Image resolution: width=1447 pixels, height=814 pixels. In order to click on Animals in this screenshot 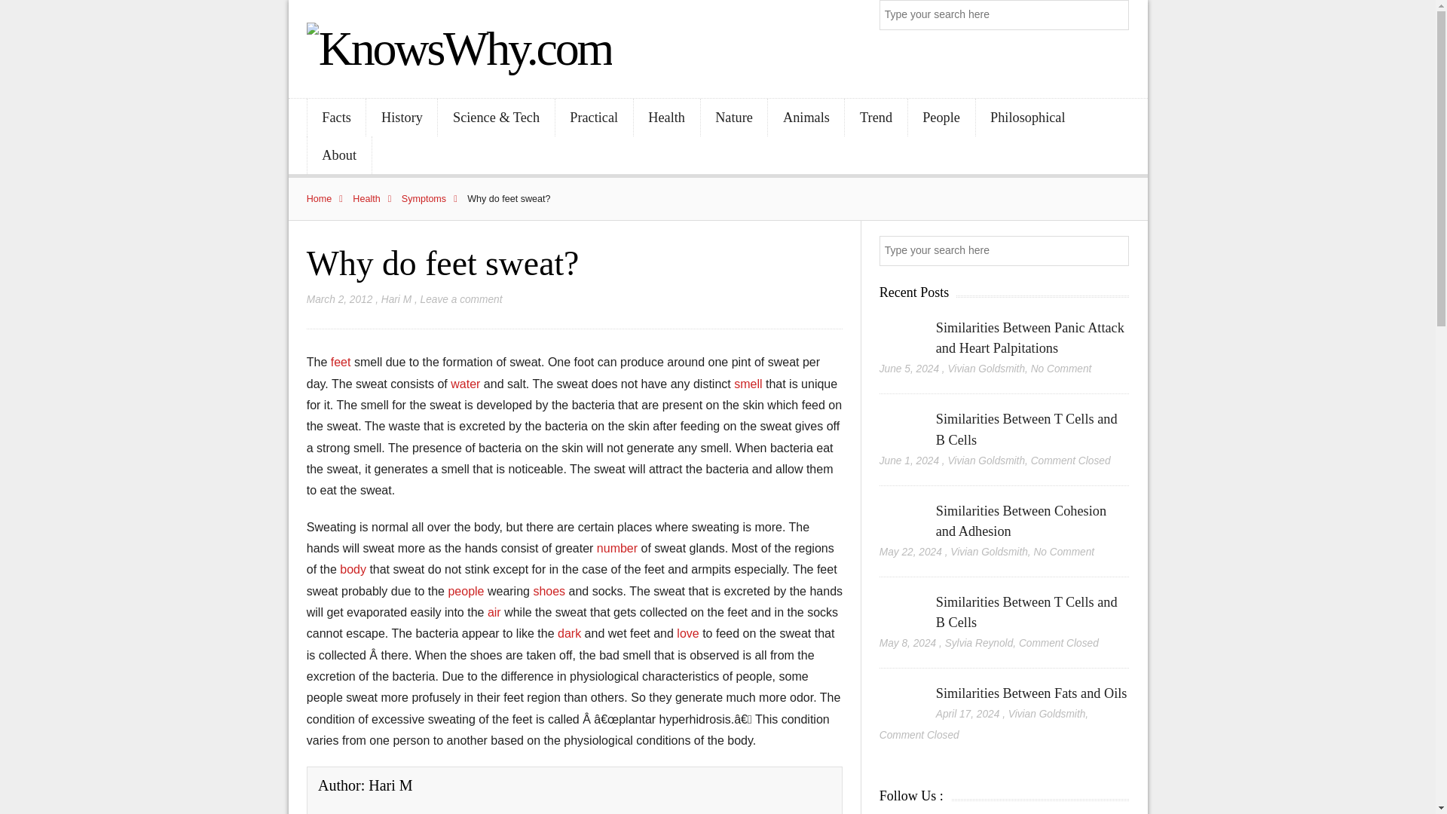, I will do `click(806, 118)`.